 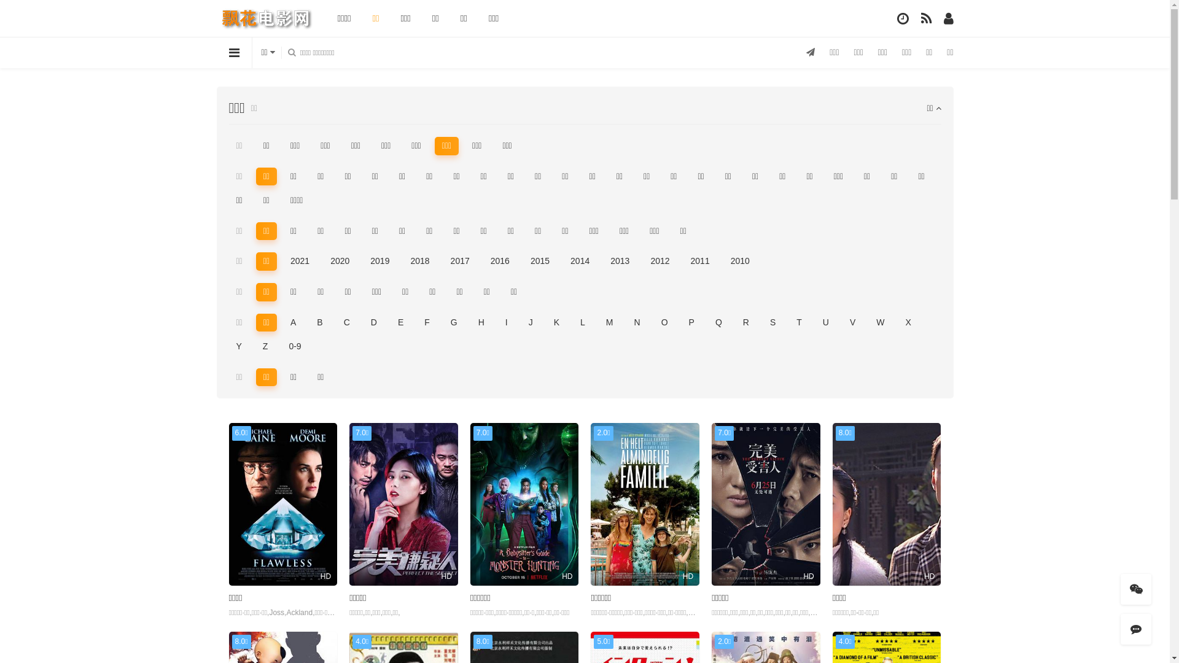 I want to click on 2014, so click(x=580, y=262).